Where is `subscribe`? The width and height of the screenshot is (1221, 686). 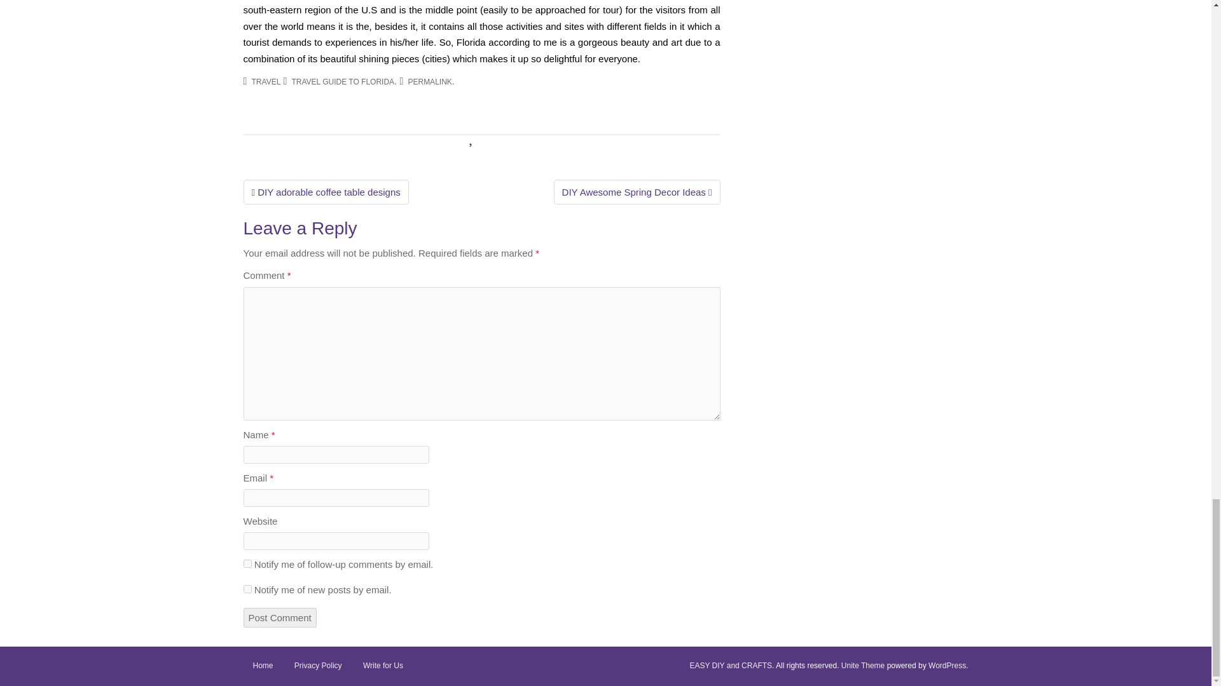
subscribe is located at coordinates (247, 589).